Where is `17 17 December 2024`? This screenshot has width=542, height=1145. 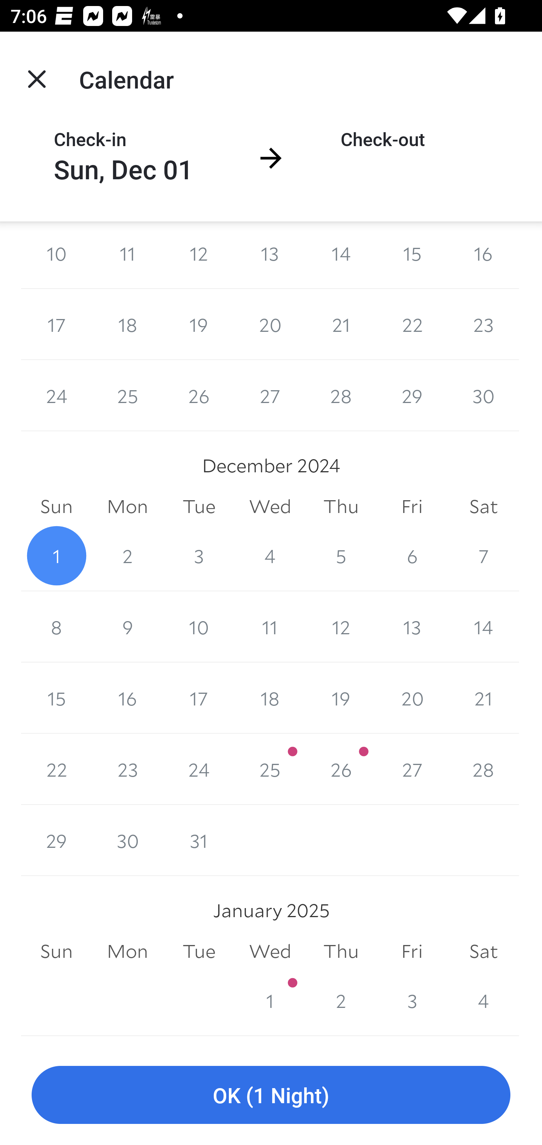
17 17 December 2024 is located at coordinates (199, 698).